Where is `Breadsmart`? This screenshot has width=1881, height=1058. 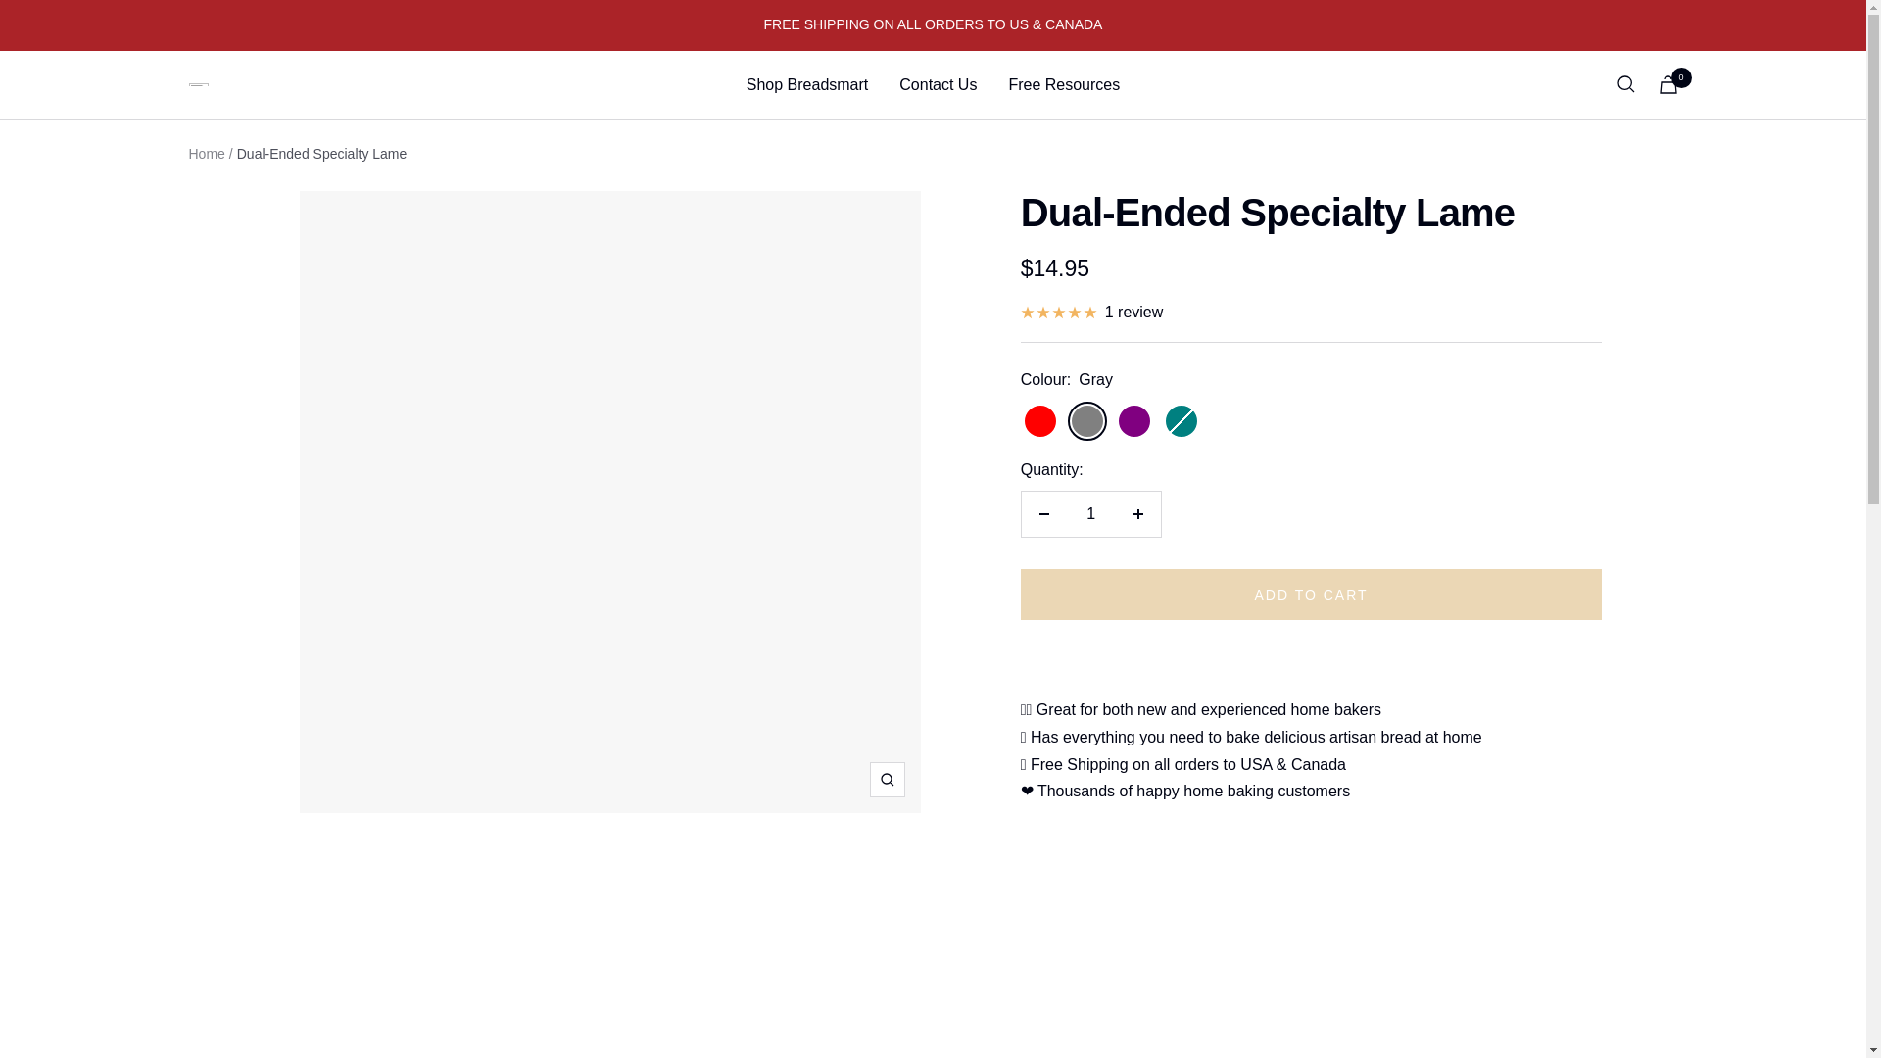
Breadsmart is located at coordinates (198, 84).